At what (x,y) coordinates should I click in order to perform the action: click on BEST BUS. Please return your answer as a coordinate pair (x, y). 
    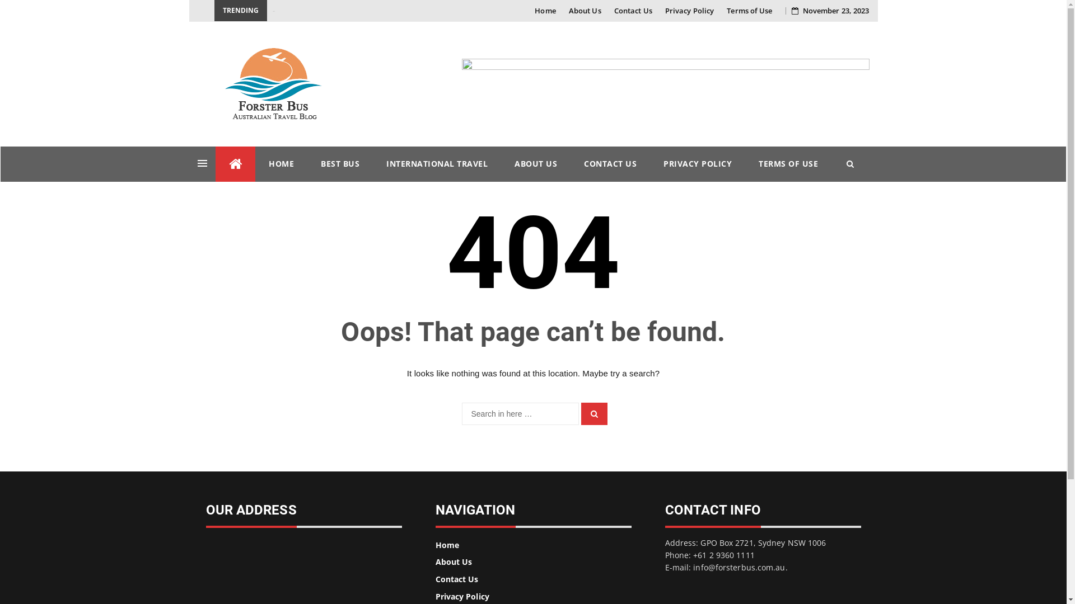
    Looking at the image, I should click on (340, 164).